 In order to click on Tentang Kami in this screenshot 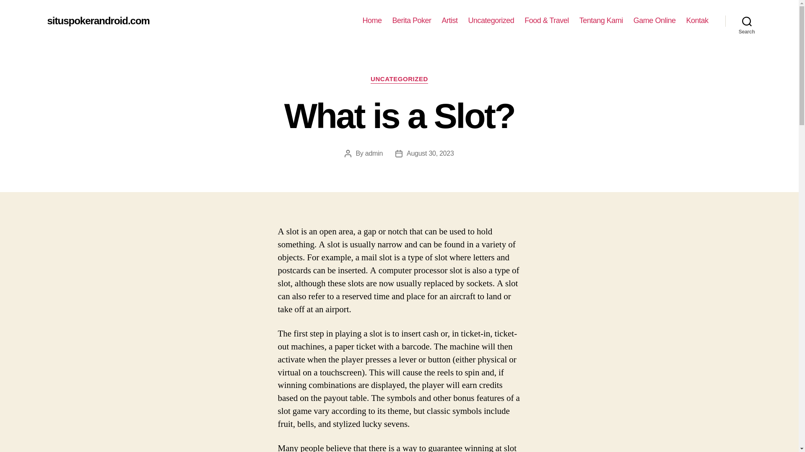, I will do `click(601, 21)`.